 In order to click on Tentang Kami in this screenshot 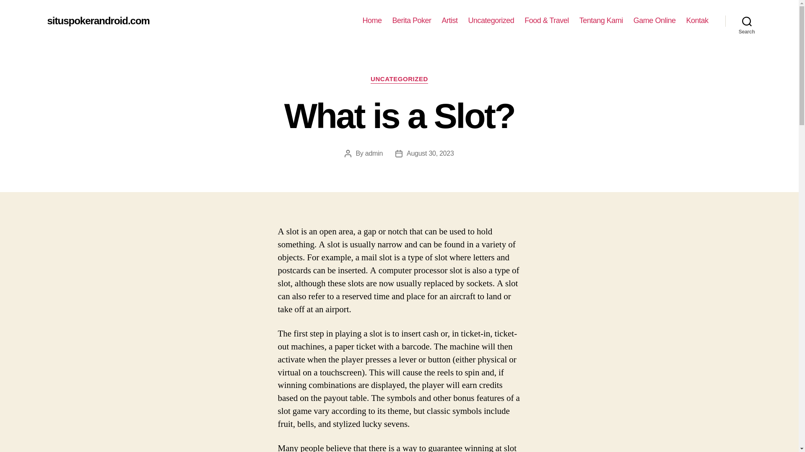, I will do `click(601, 21)`.